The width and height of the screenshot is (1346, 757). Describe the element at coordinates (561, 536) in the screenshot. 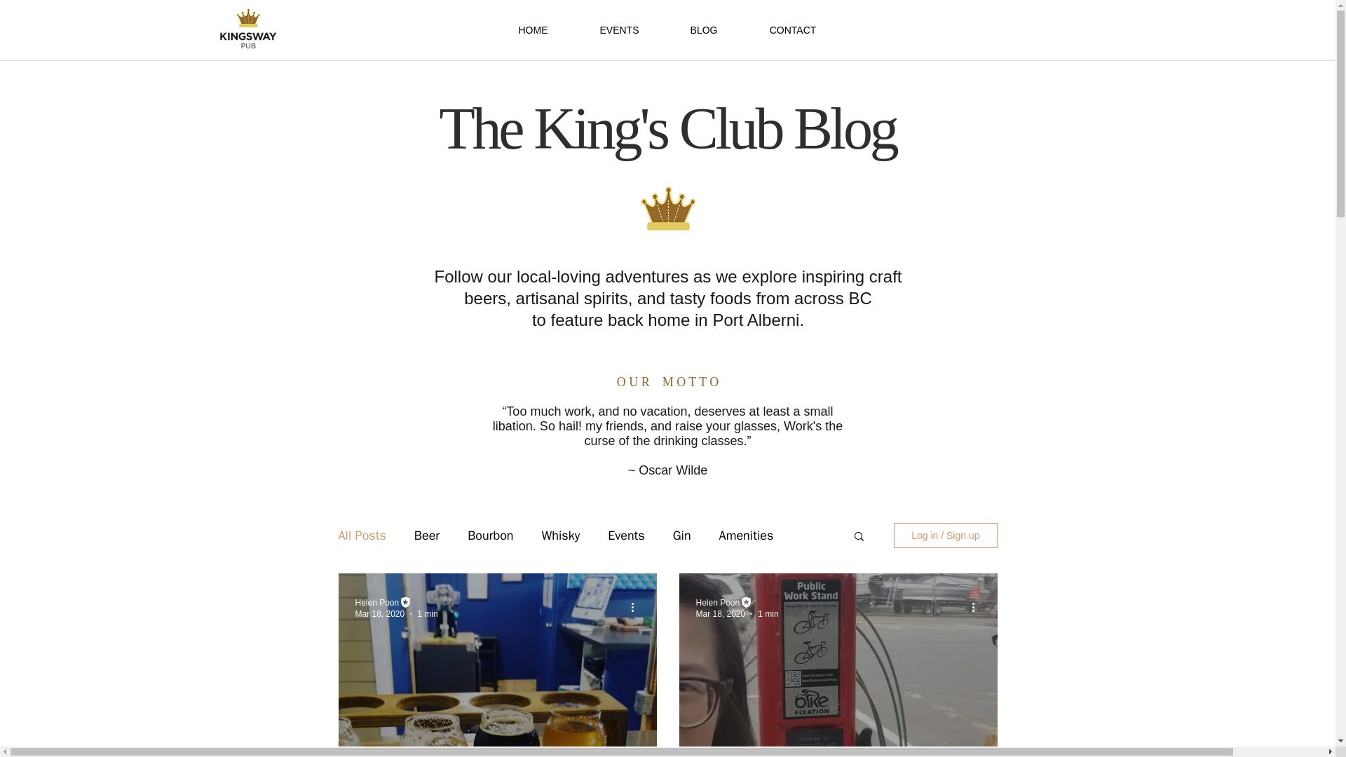

I see `Whisky` at that location.